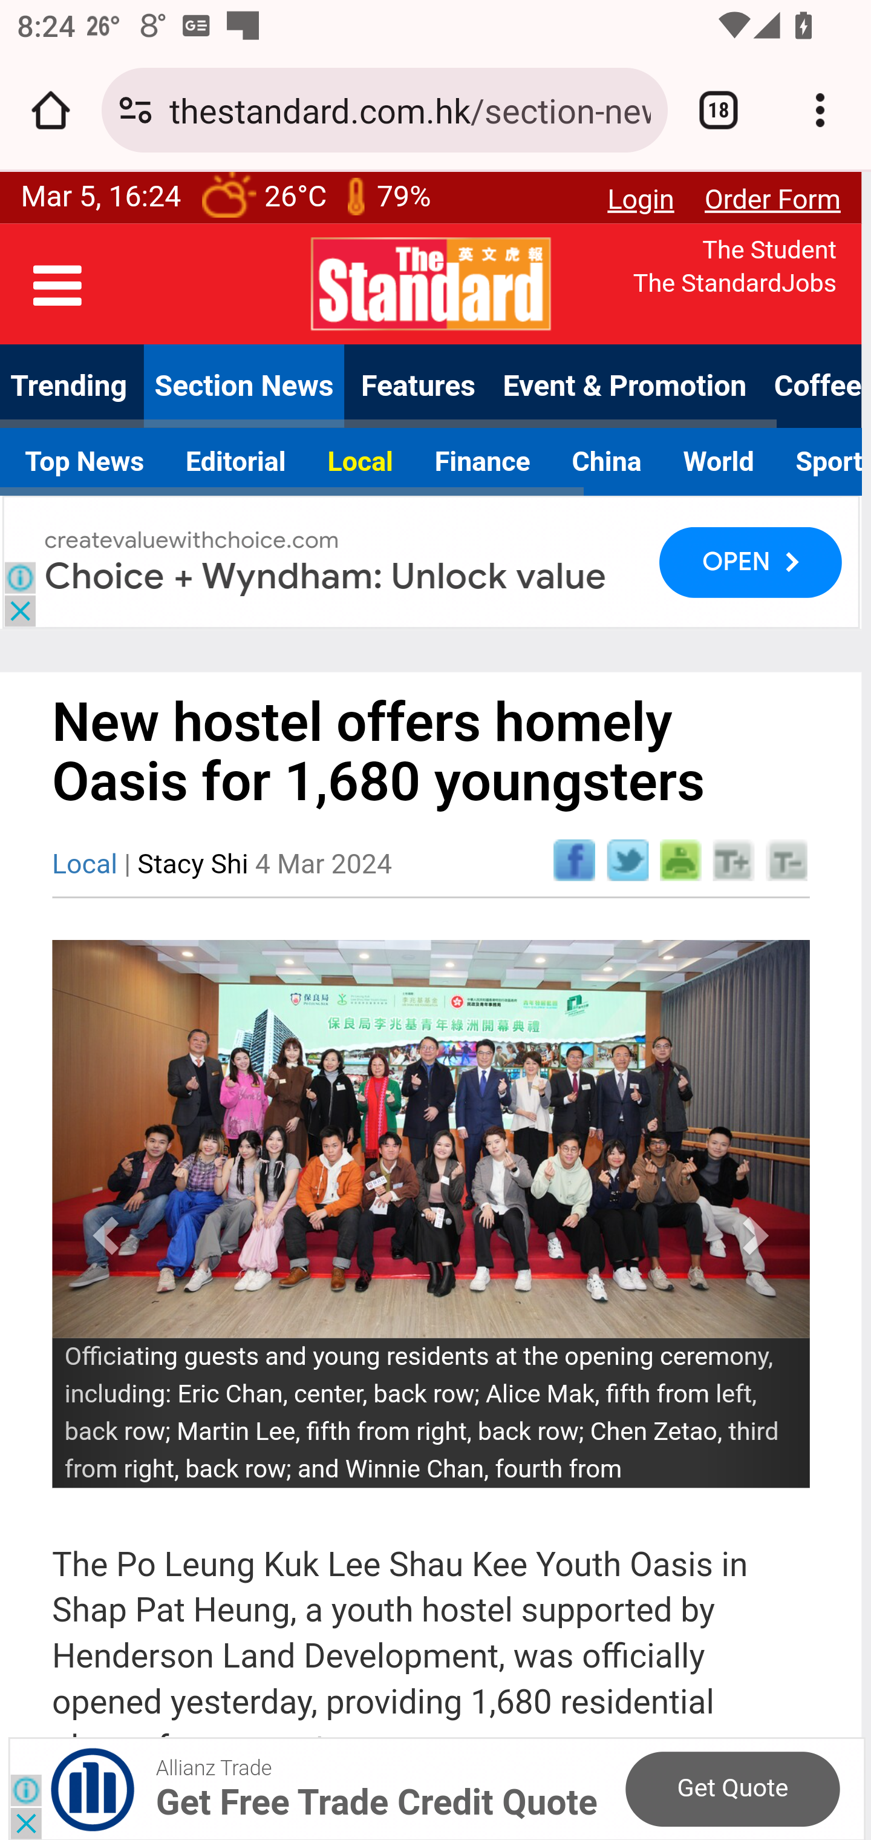 The width and height of the screenshot is (871, 1840). I want to click on OPEN, so click(750, 562).